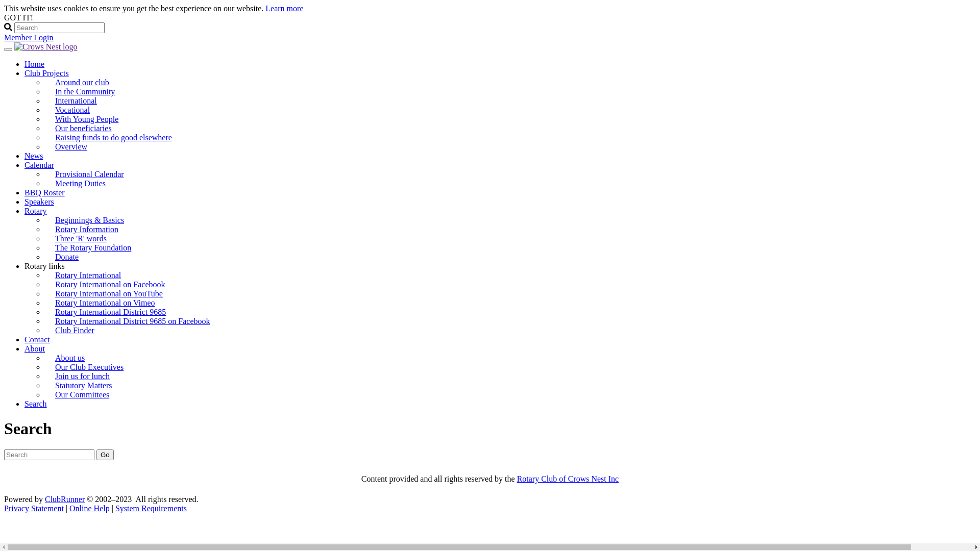  Describe the element at coordinates (284, 8) in the screenshot. I see `Learn more` at that location.